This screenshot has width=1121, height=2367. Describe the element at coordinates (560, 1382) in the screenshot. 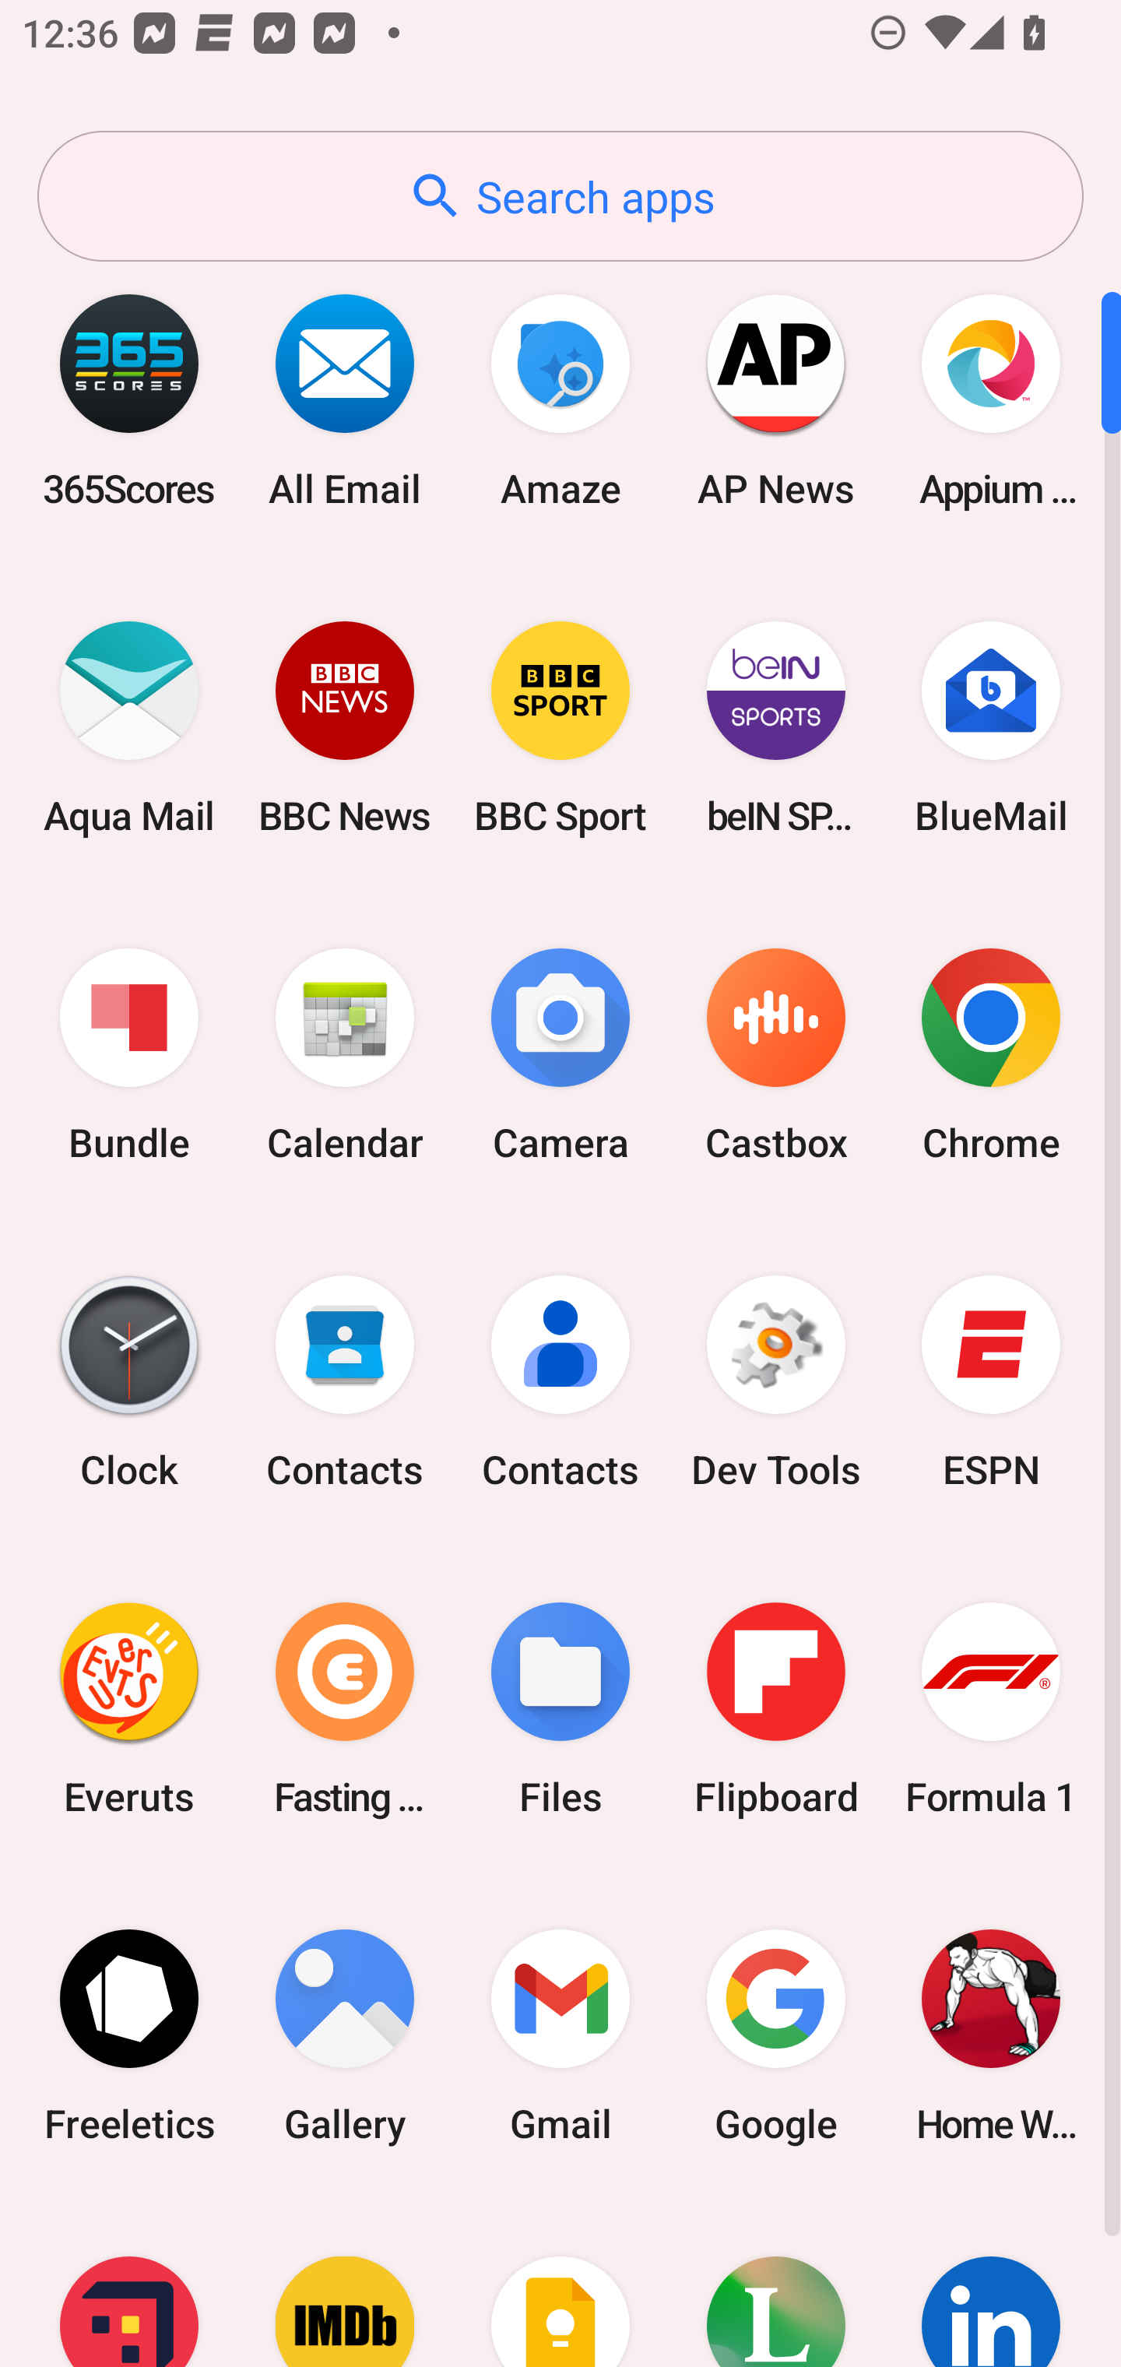

I see `Contacts` at that location.